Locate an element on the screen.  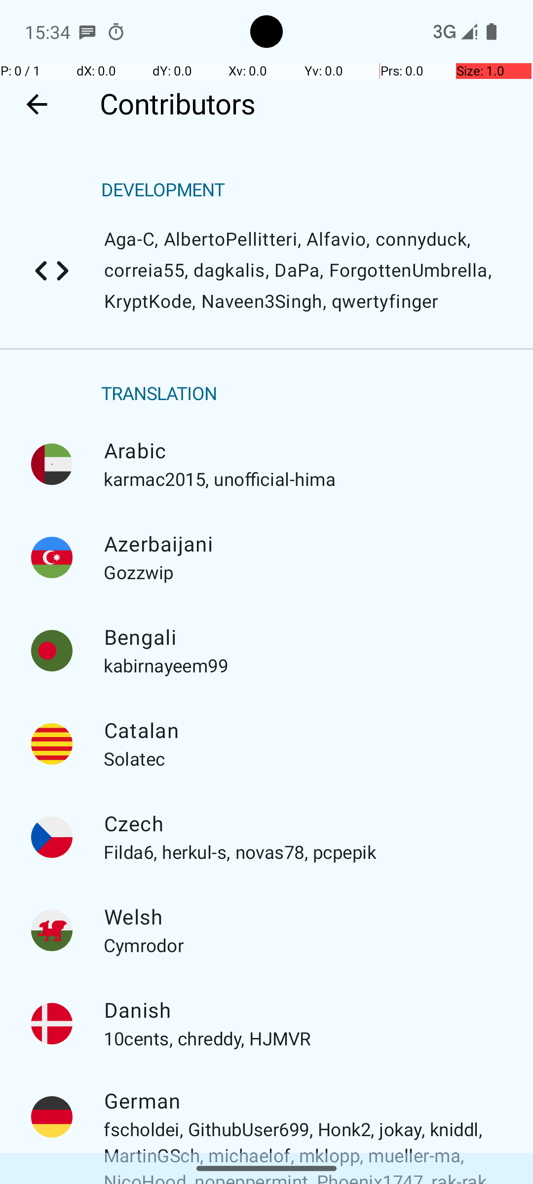
Azerbaijani is located at coordinates (303, 545).